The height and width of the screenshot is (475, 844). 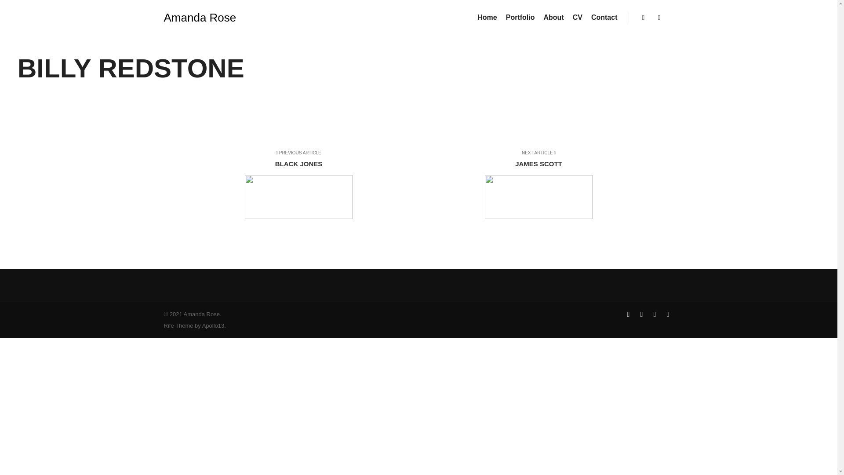 What do you see at coordinates (644, 18) in the screenshot?
I see `Behance` at bounding box center [644, 18].